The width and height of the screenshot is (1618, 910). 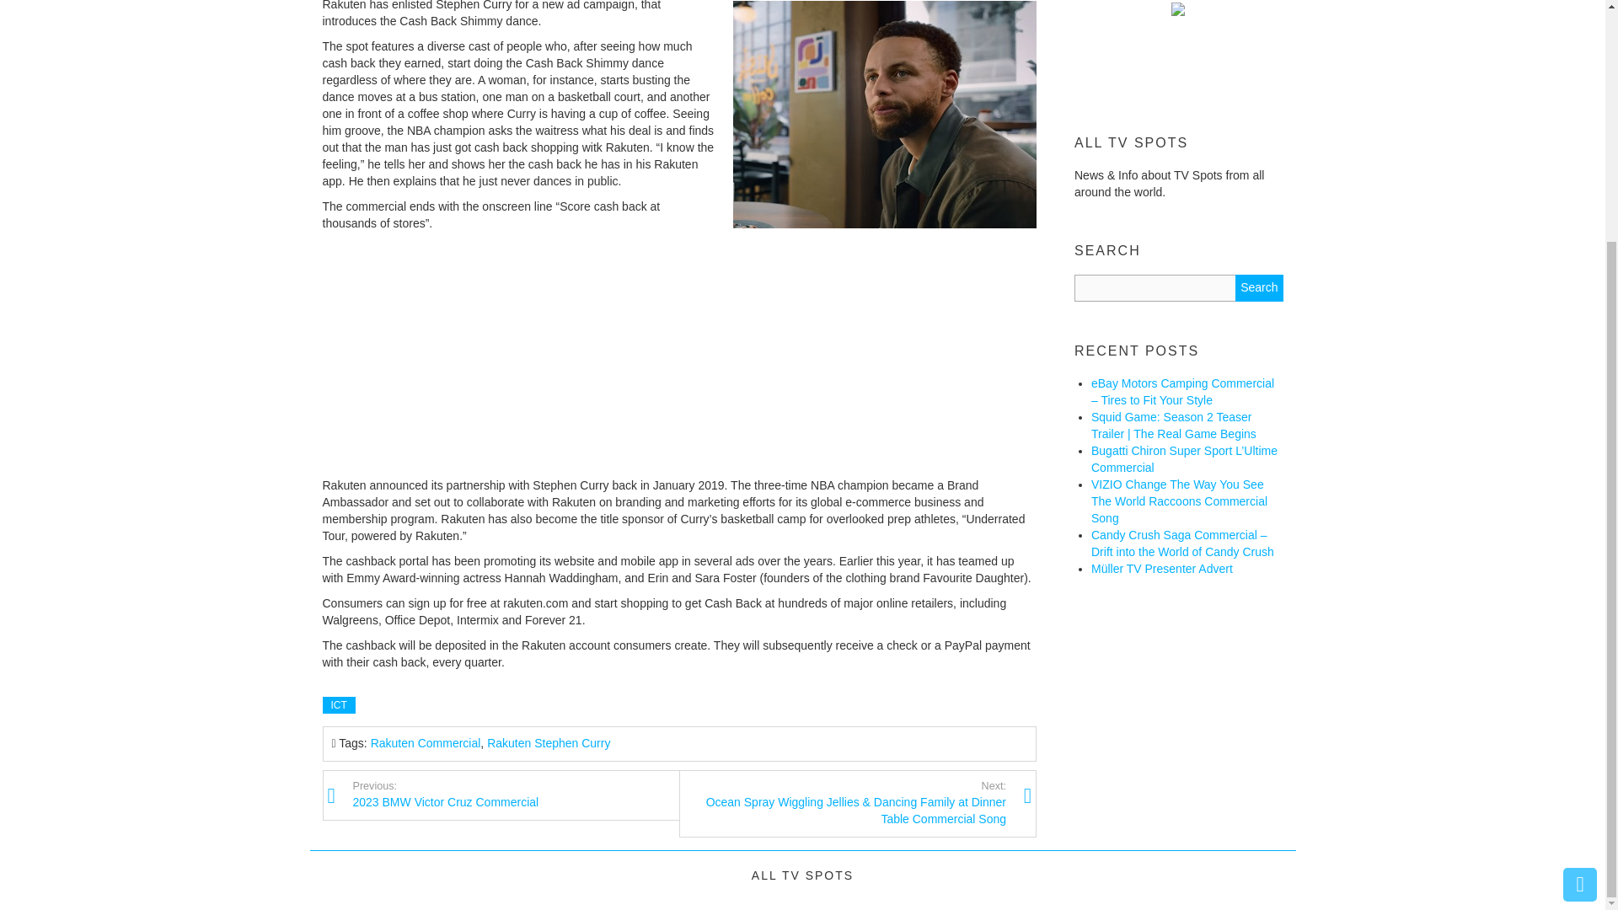 What do you see at coordinates (1259, 288) in the screenshot?
I see `ICT` at bounding box center [1259, 288].